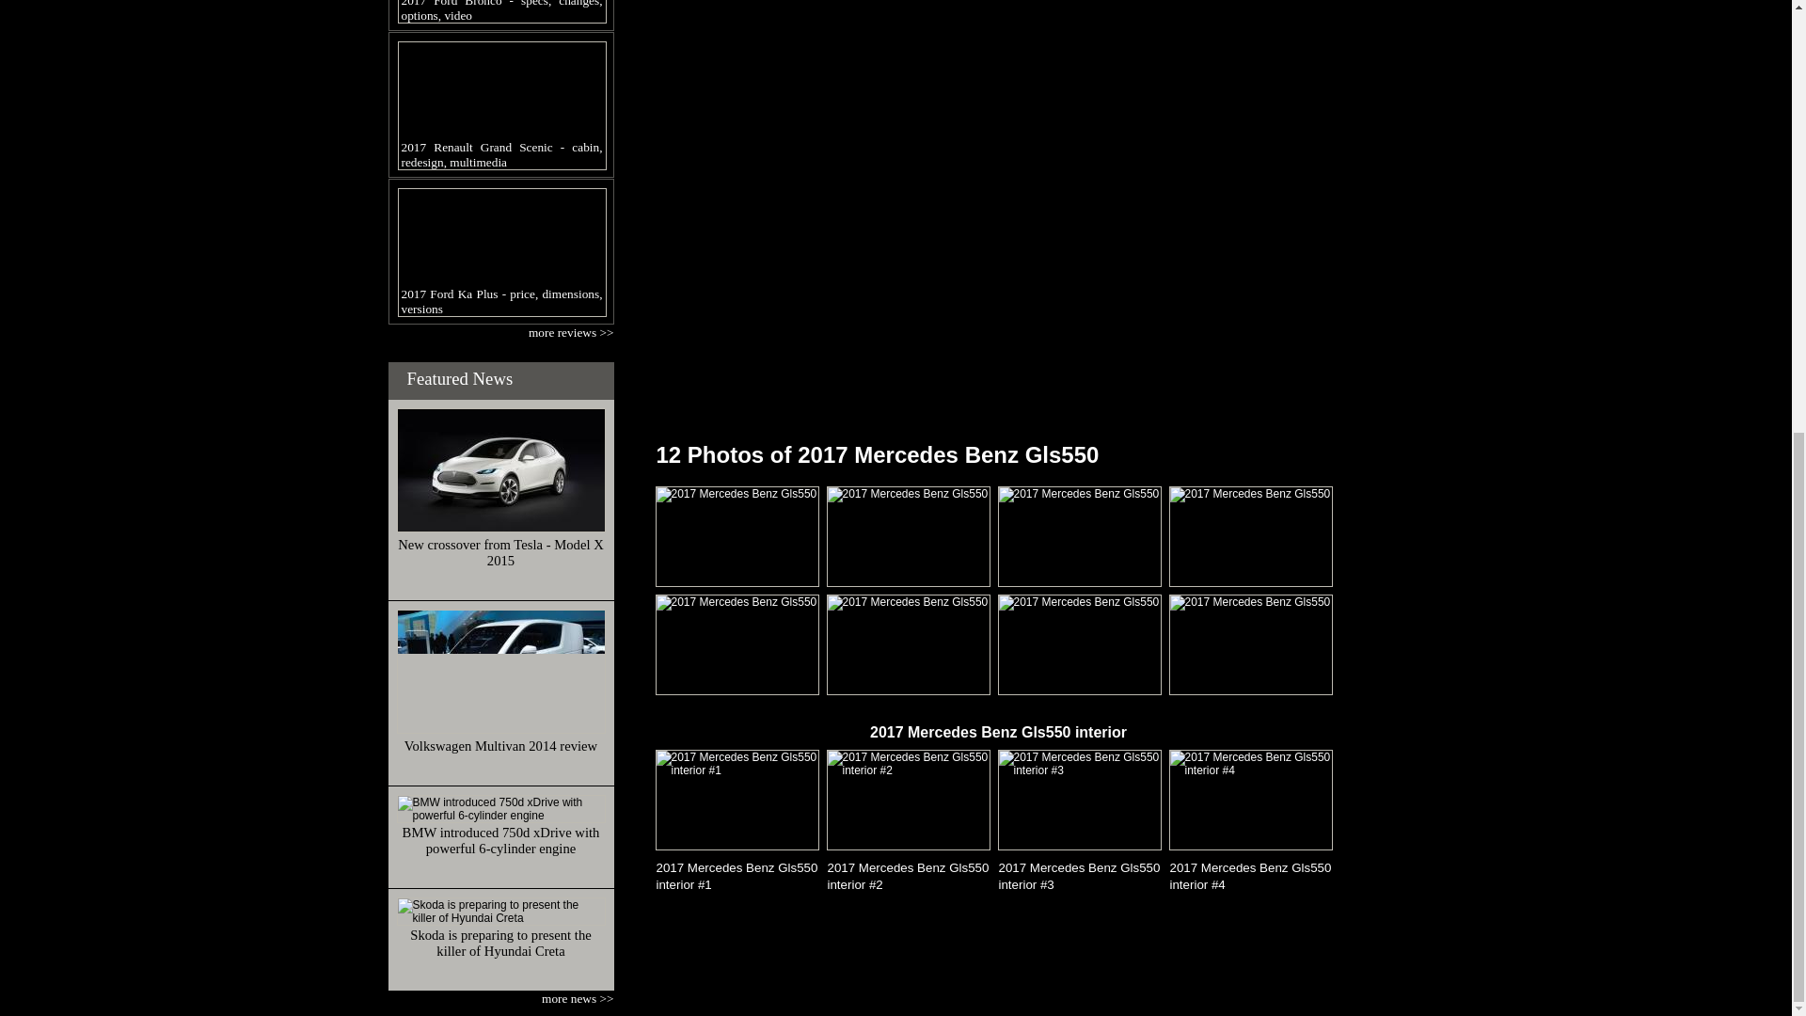 The width and height of the screenshot is (1806, 1016). What do you see at coordinates (500, 943) in the screenshot?
I see `Skoda is preparing to present the killer of Hyundai Creta` at bounding box center [500, 943].